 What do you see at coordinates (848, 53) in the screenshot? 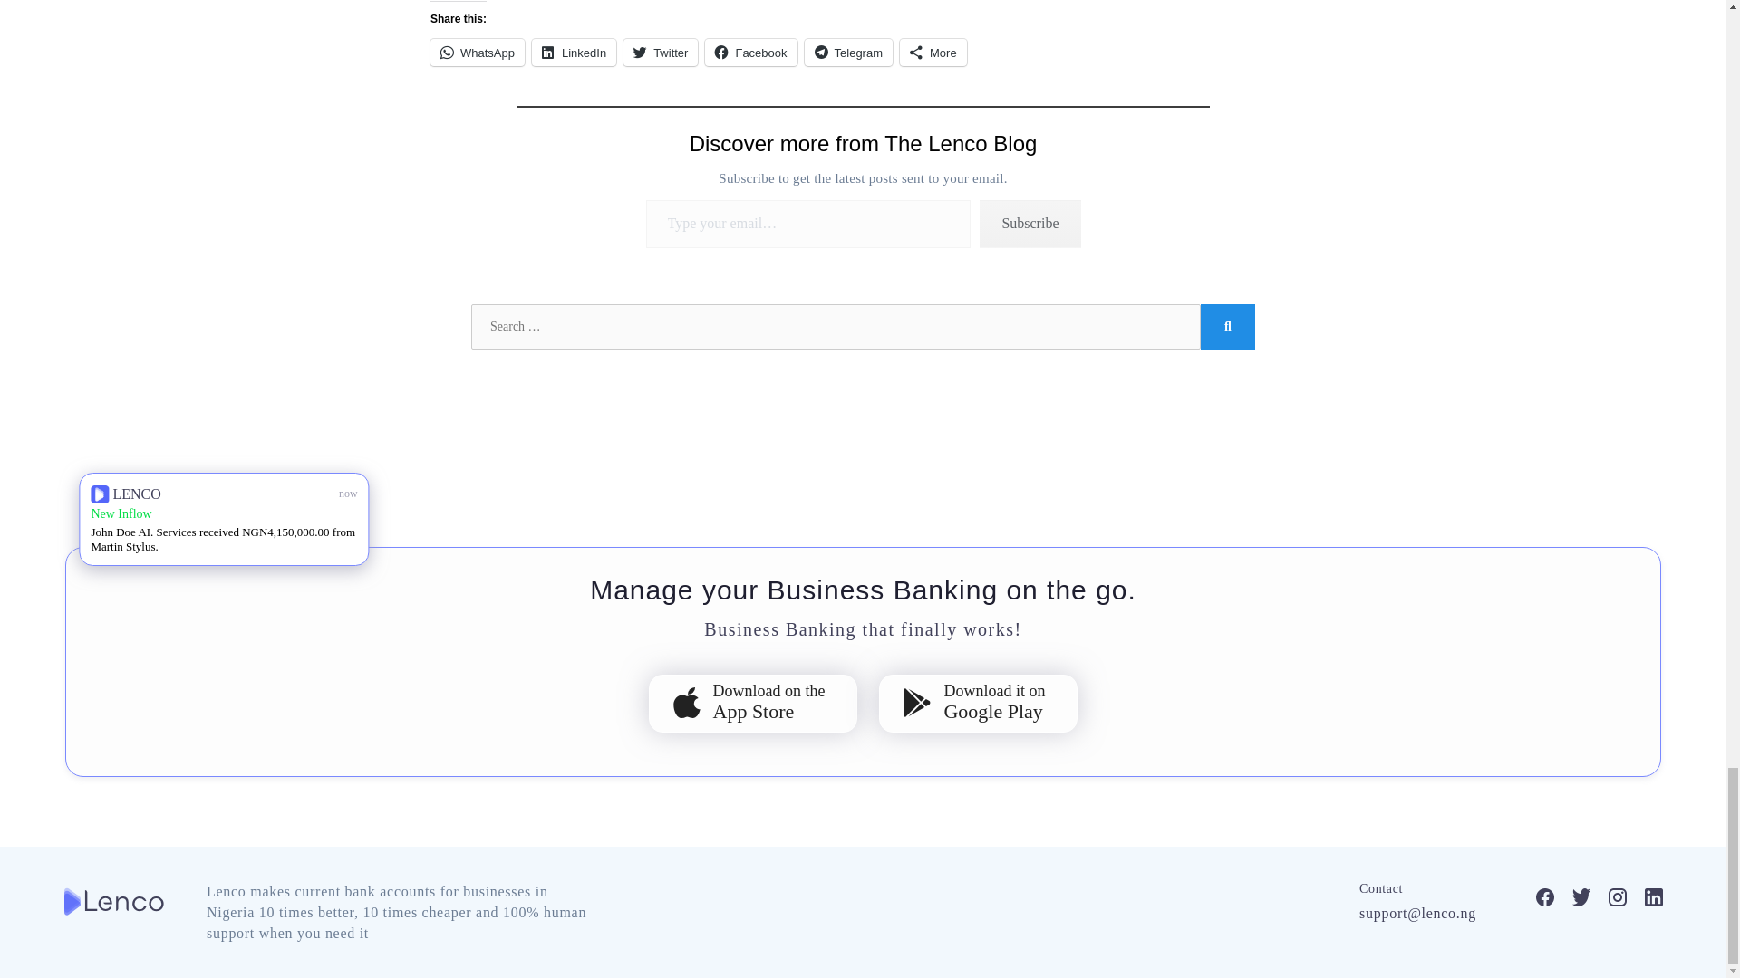
I see `Click to share on Telegram` at bounding box center [848, 53].